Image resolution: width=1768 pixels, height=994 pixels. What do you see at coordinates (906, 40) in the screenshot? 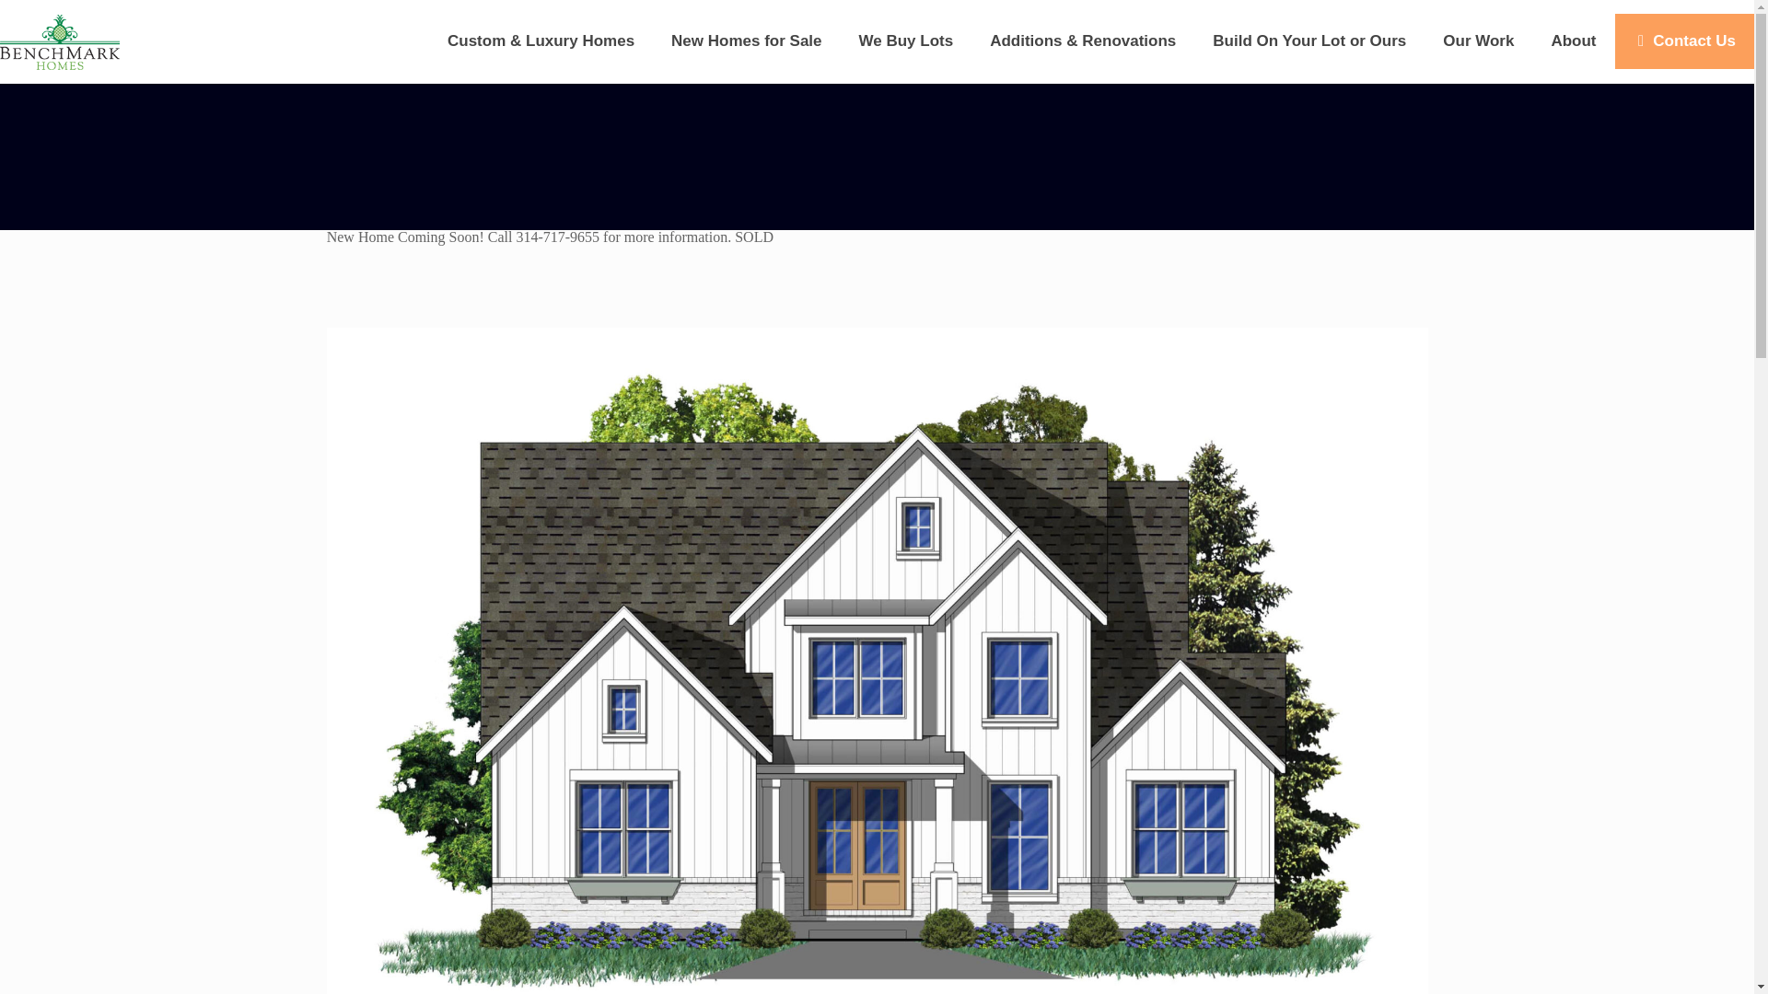
I see `We Buy Lots` at bounding box center [906, 40].